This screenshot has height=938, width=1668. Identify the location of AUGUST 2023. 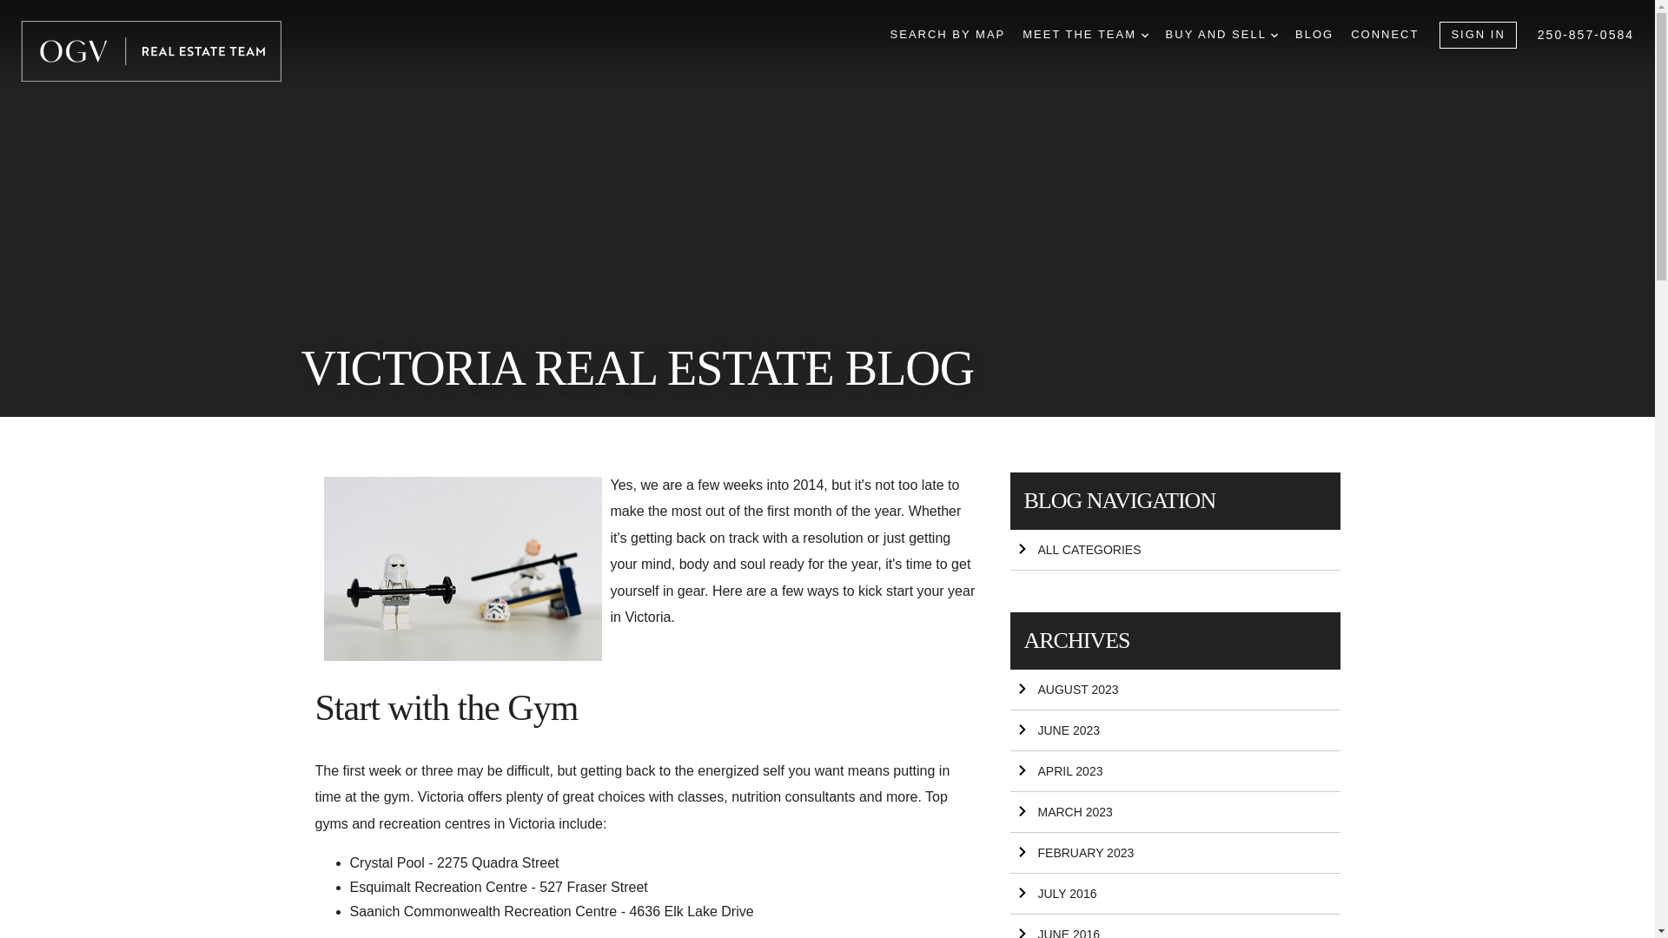
(1174, 690).